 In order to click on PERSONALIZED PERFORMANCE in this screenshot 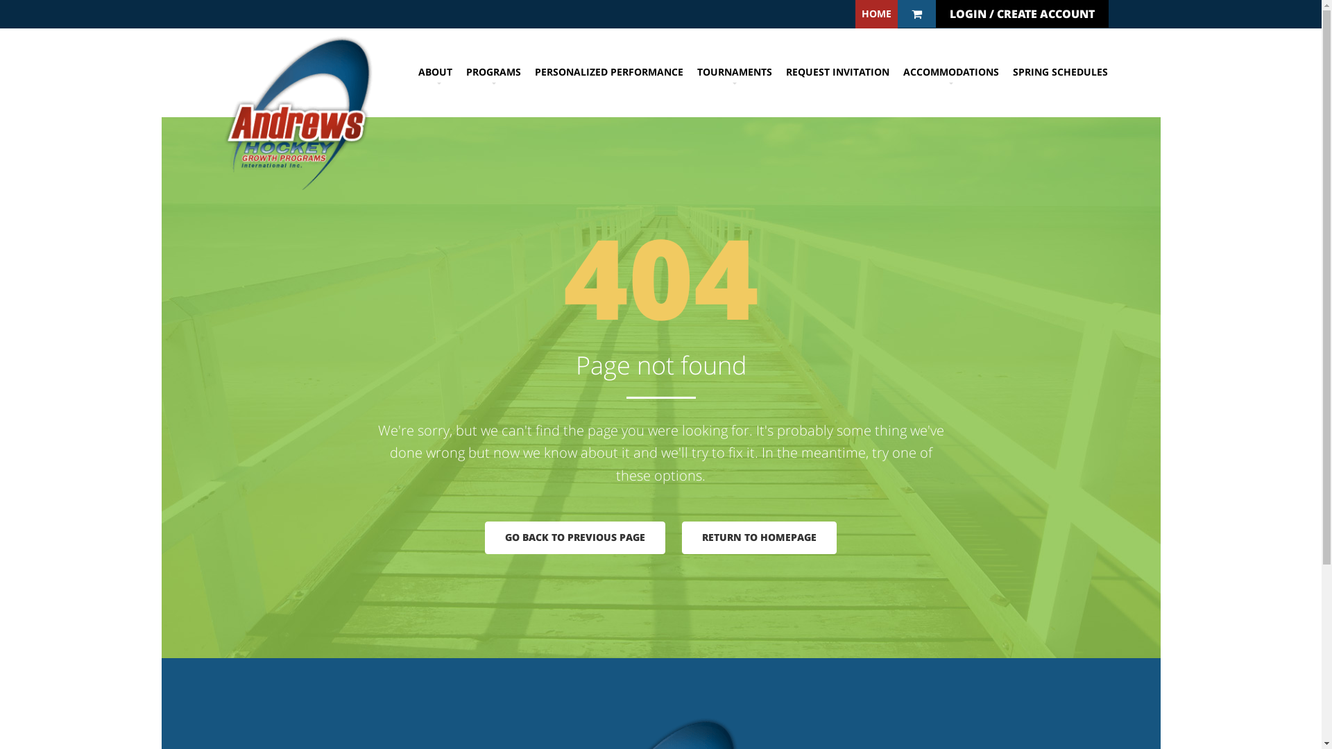, I will do `click(609, 72)`.